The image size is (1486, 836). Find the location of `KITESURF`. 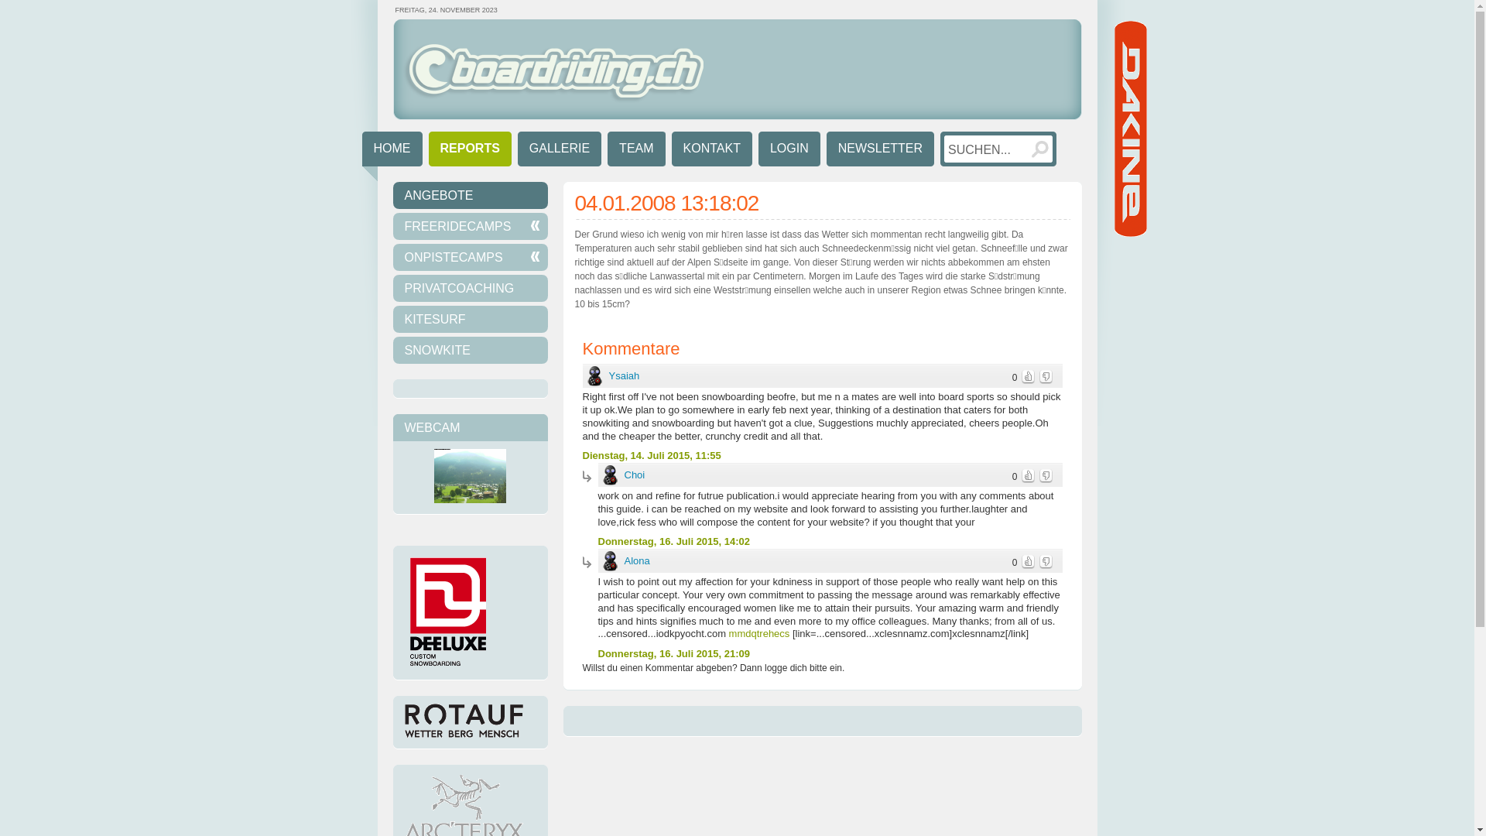

KITESURF is located at coordinates (471, 319).